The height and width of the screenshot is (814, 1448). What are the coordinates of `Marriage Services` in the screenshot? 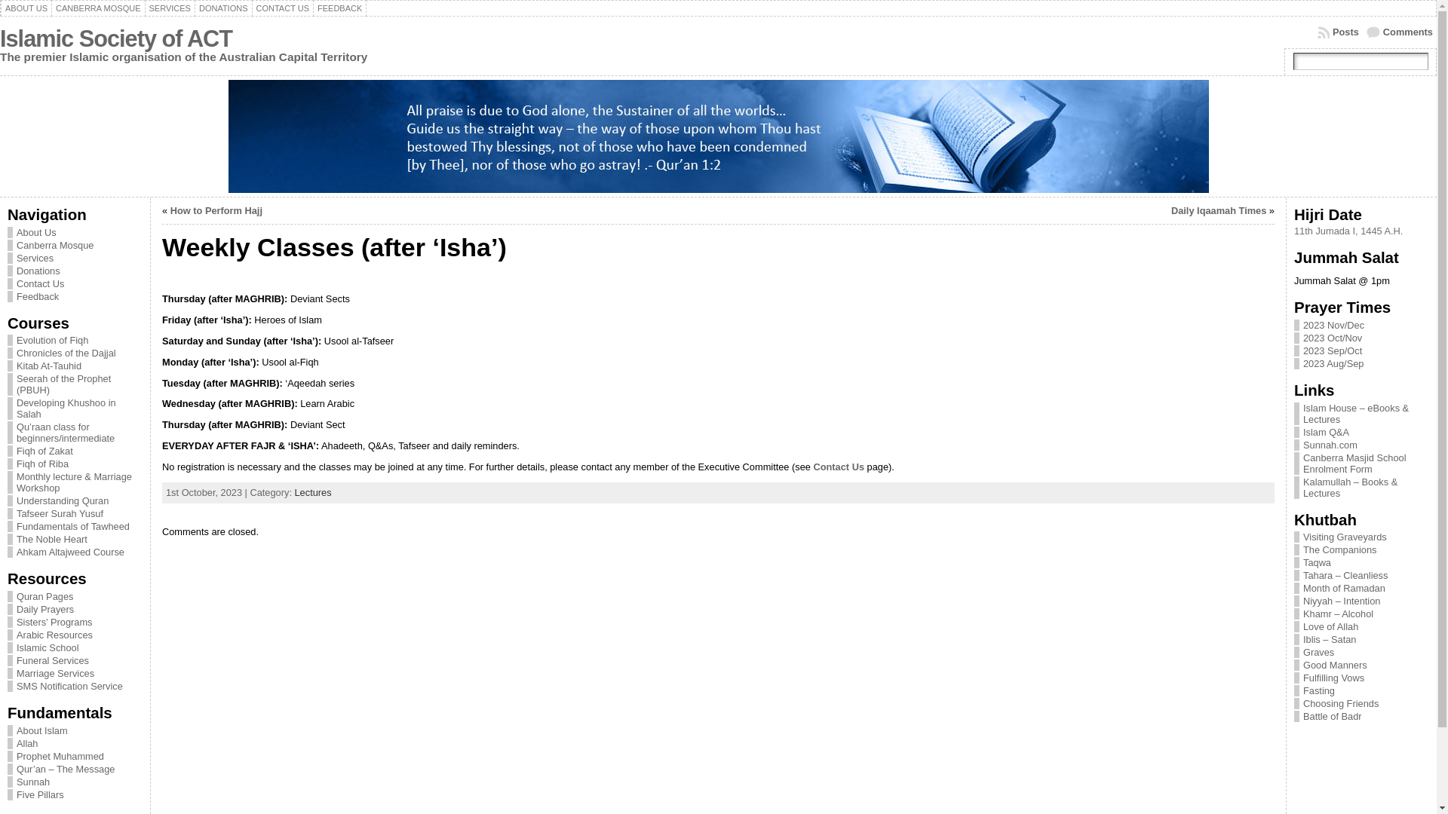 It's located at (75, 674).